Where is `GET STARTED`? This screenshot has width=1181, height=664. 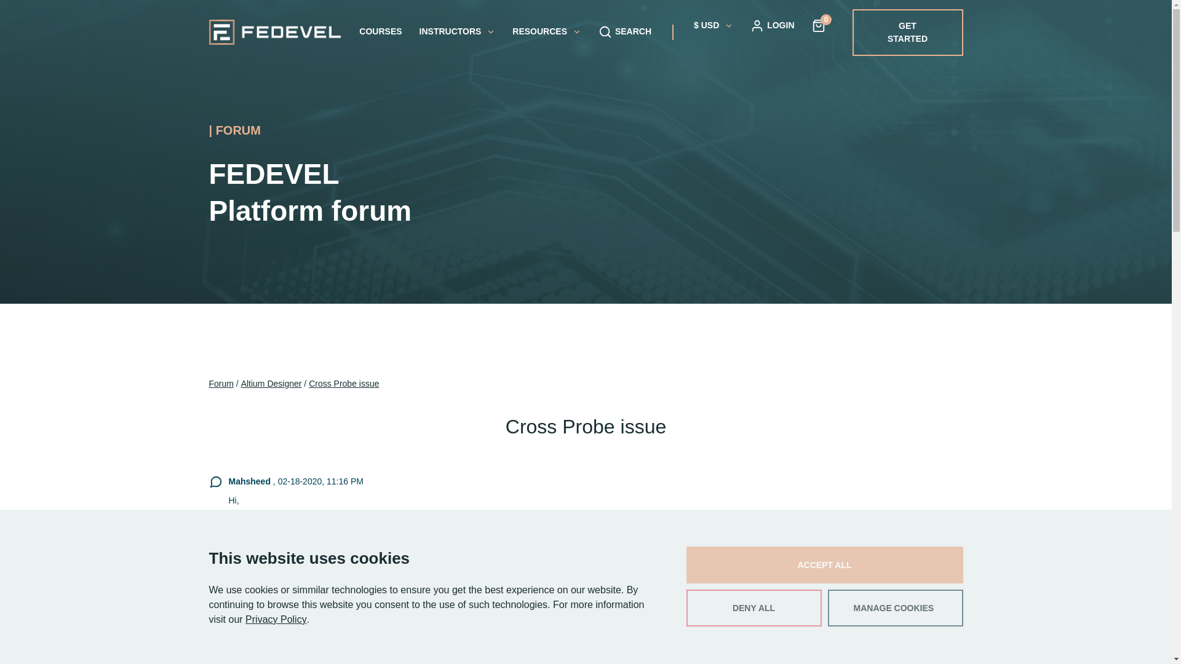 GET STARTED is located at coordinates (908, 32).